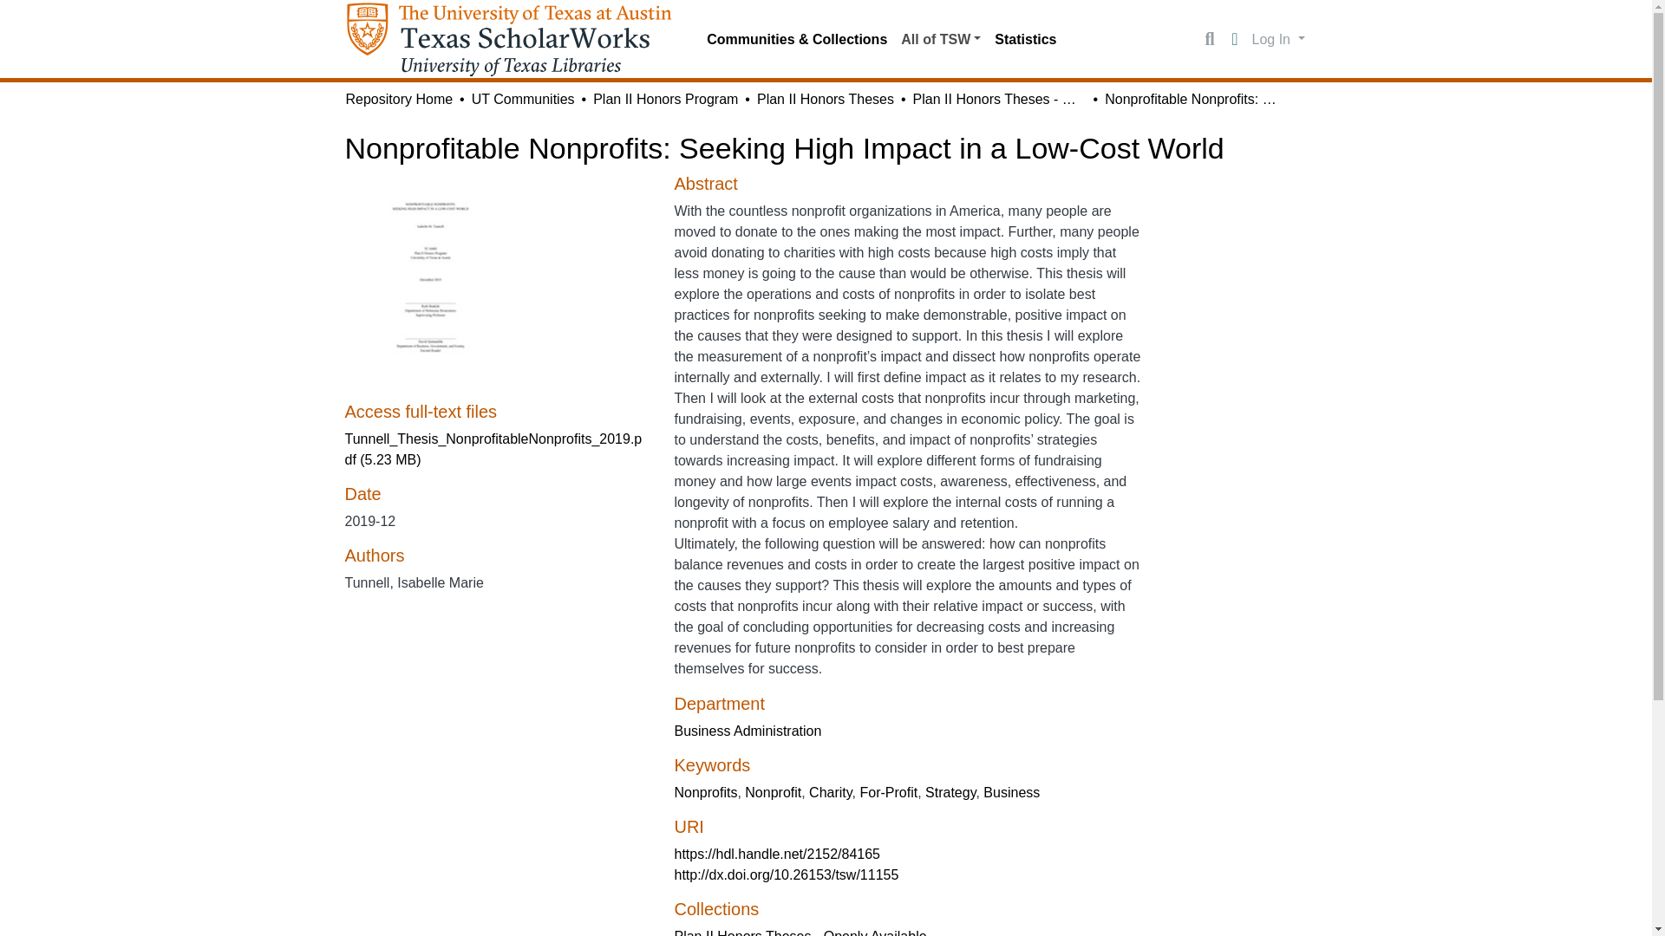  Describe the element at coordinates (1235, 40) in the screenshot. I see `Language switch` at that location.